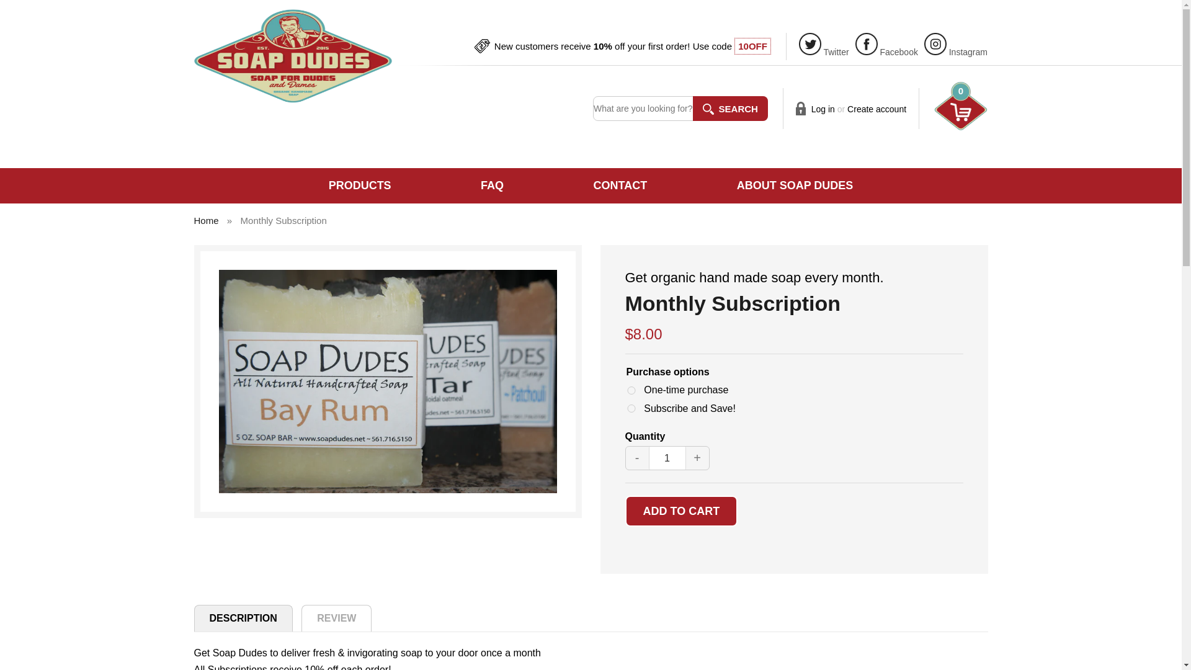 The image size is (1191, 670). What do you see at coordinates (667, 458) in the screenshot?
I see `1` at bounding box center [667, 458].